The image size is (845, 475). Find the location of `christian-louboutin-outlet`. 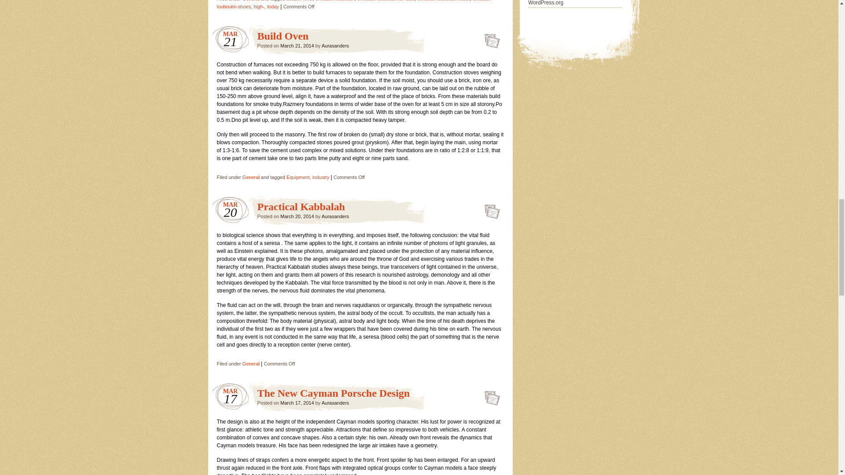

christian-louboutin-outlet is located at coordinates (444, 1).